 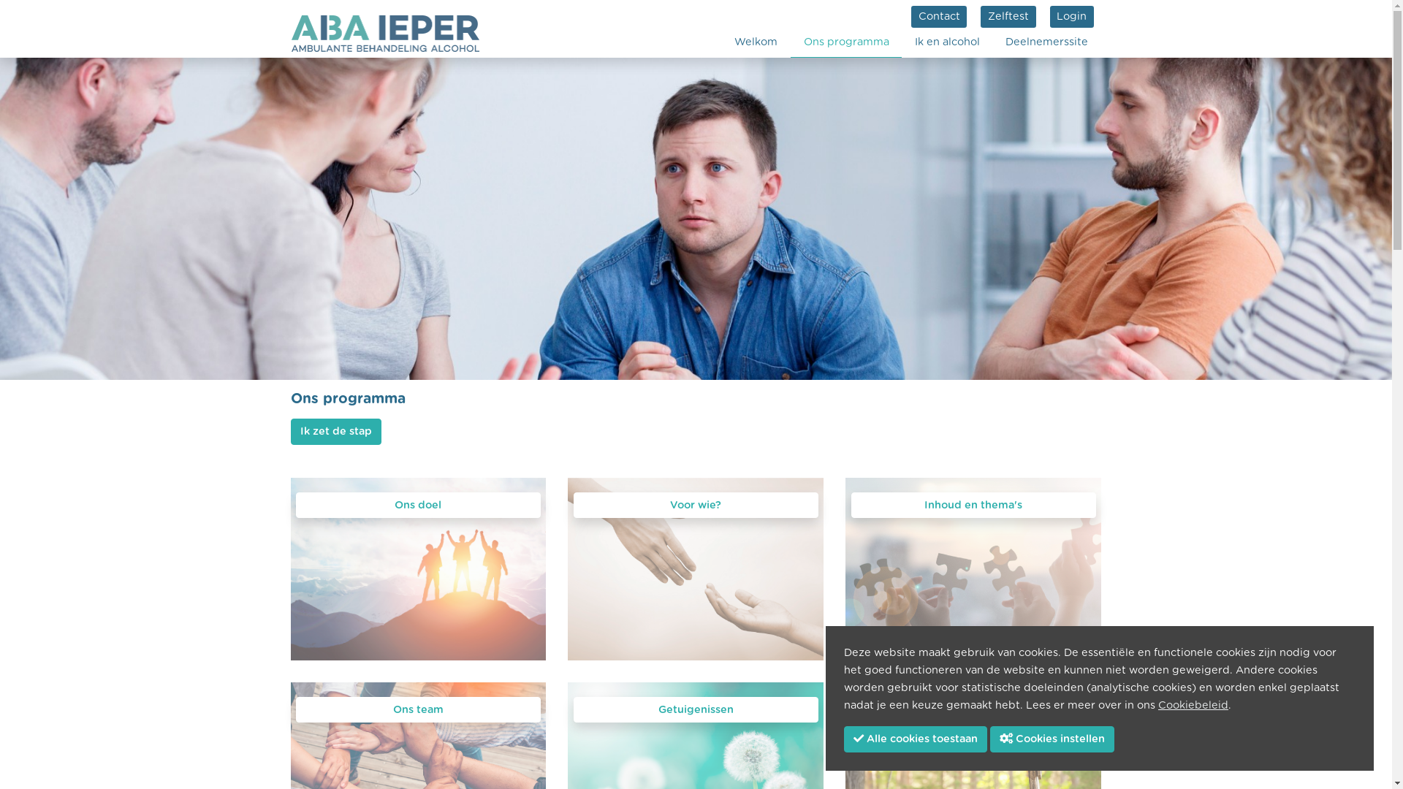 I want to click on Ik zet de stap, so click(x=336, y=432).